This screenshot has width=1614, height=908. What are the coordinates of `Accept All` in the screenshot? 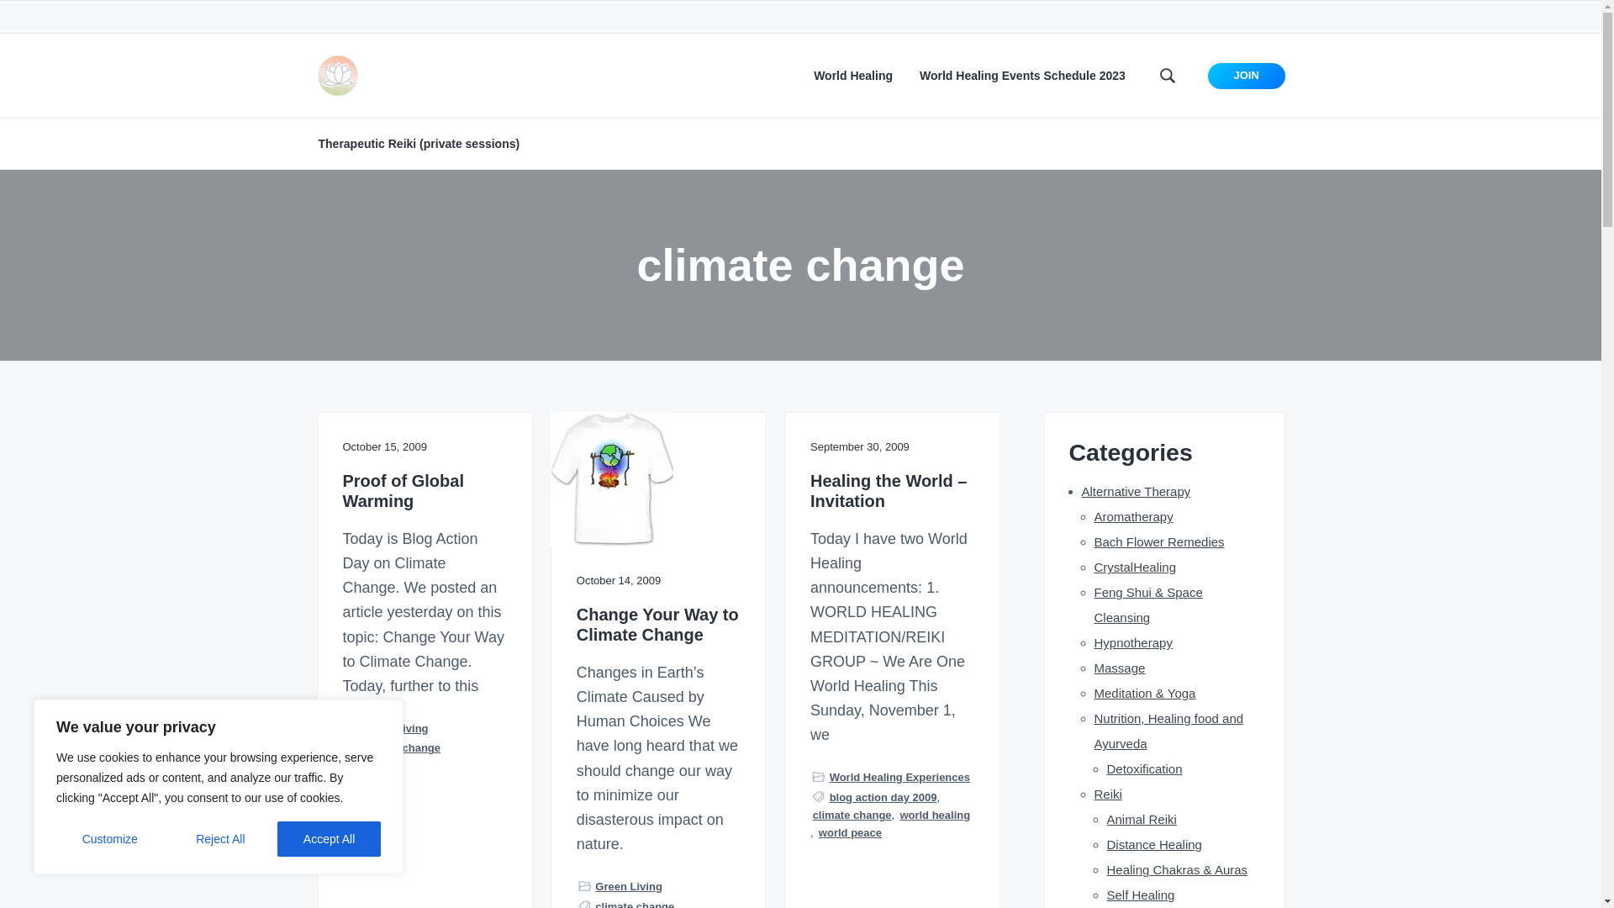 It's located at (330, 839).